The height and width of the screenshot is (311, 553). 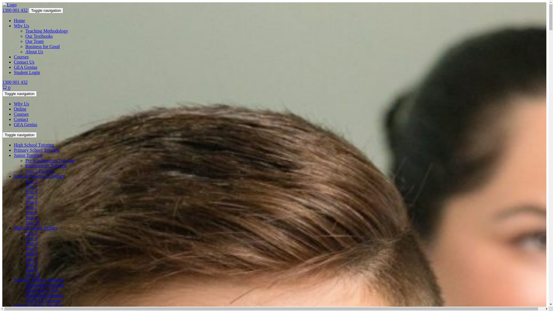 What do you see at coordinates (31, 192) in the screenshot?
I see `Year 4` at bounding box center [31, 192].